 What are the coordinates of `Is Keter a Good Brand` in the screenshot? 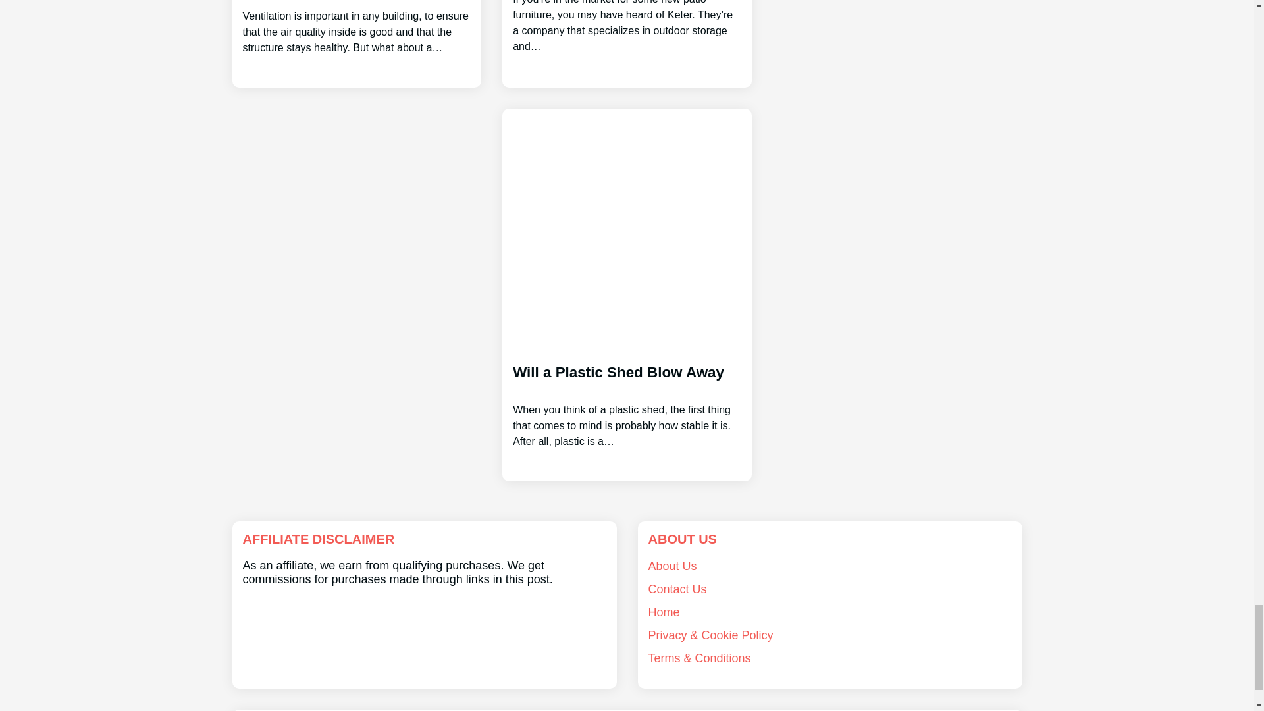 It's located at (627, 28).